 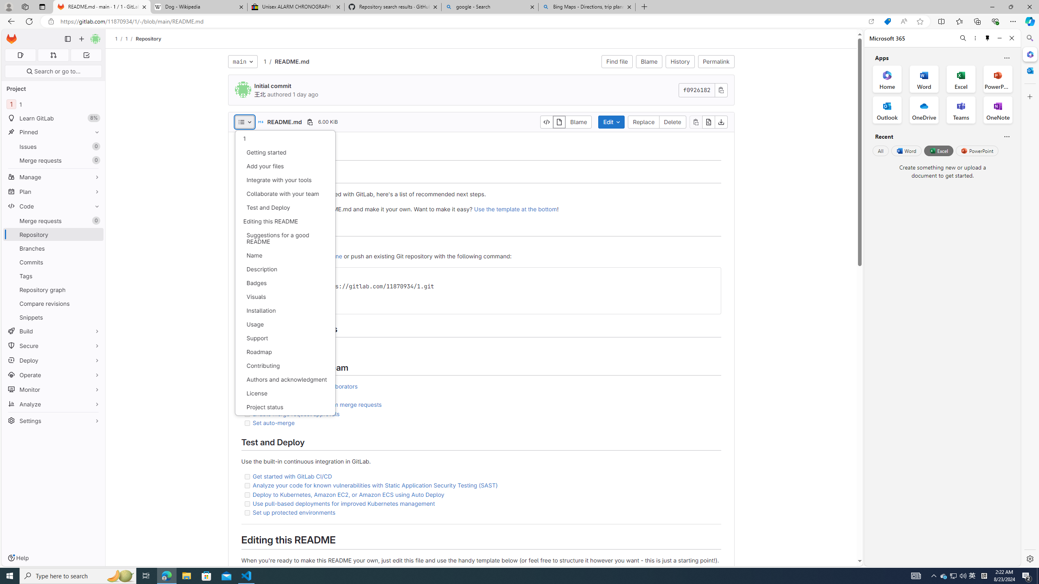 What do you see at coordinates (95, 276) in the screenshot?
I see `Pin Tags` at bounding box center [95, 276].